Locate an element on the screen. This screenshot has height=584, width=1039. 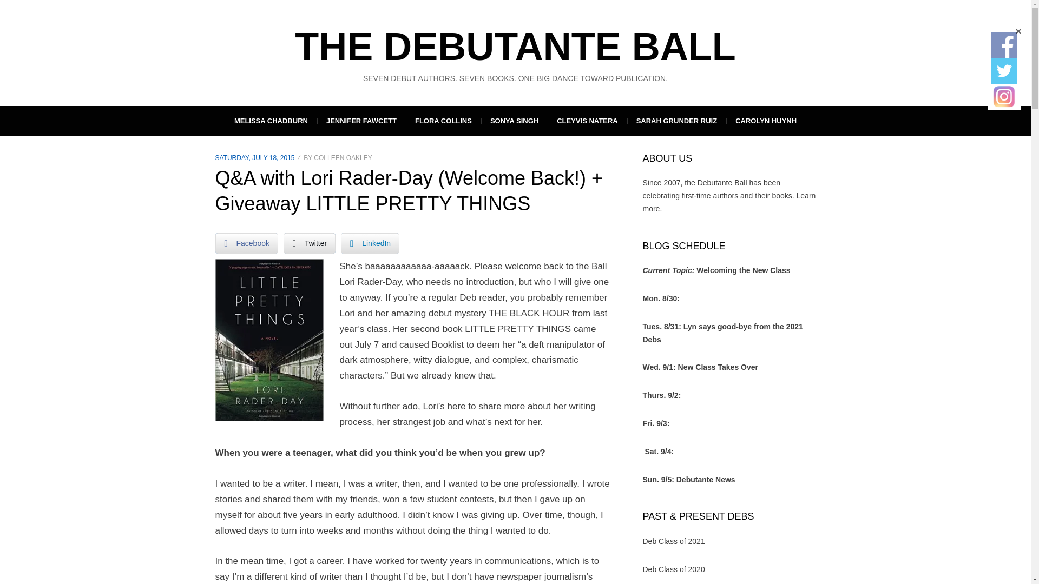
View Our Twitter Feed is located at coordinates (1004, 70).